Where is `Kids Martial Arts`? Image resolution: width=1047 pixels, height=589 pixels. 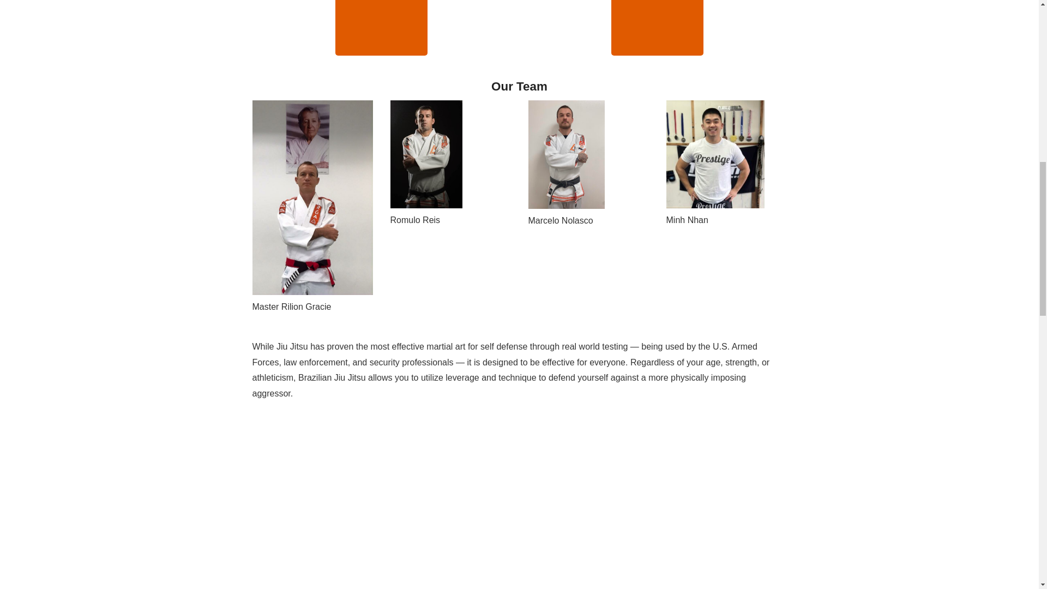 Kids Martial Arts is located at coordinates (381, 27).